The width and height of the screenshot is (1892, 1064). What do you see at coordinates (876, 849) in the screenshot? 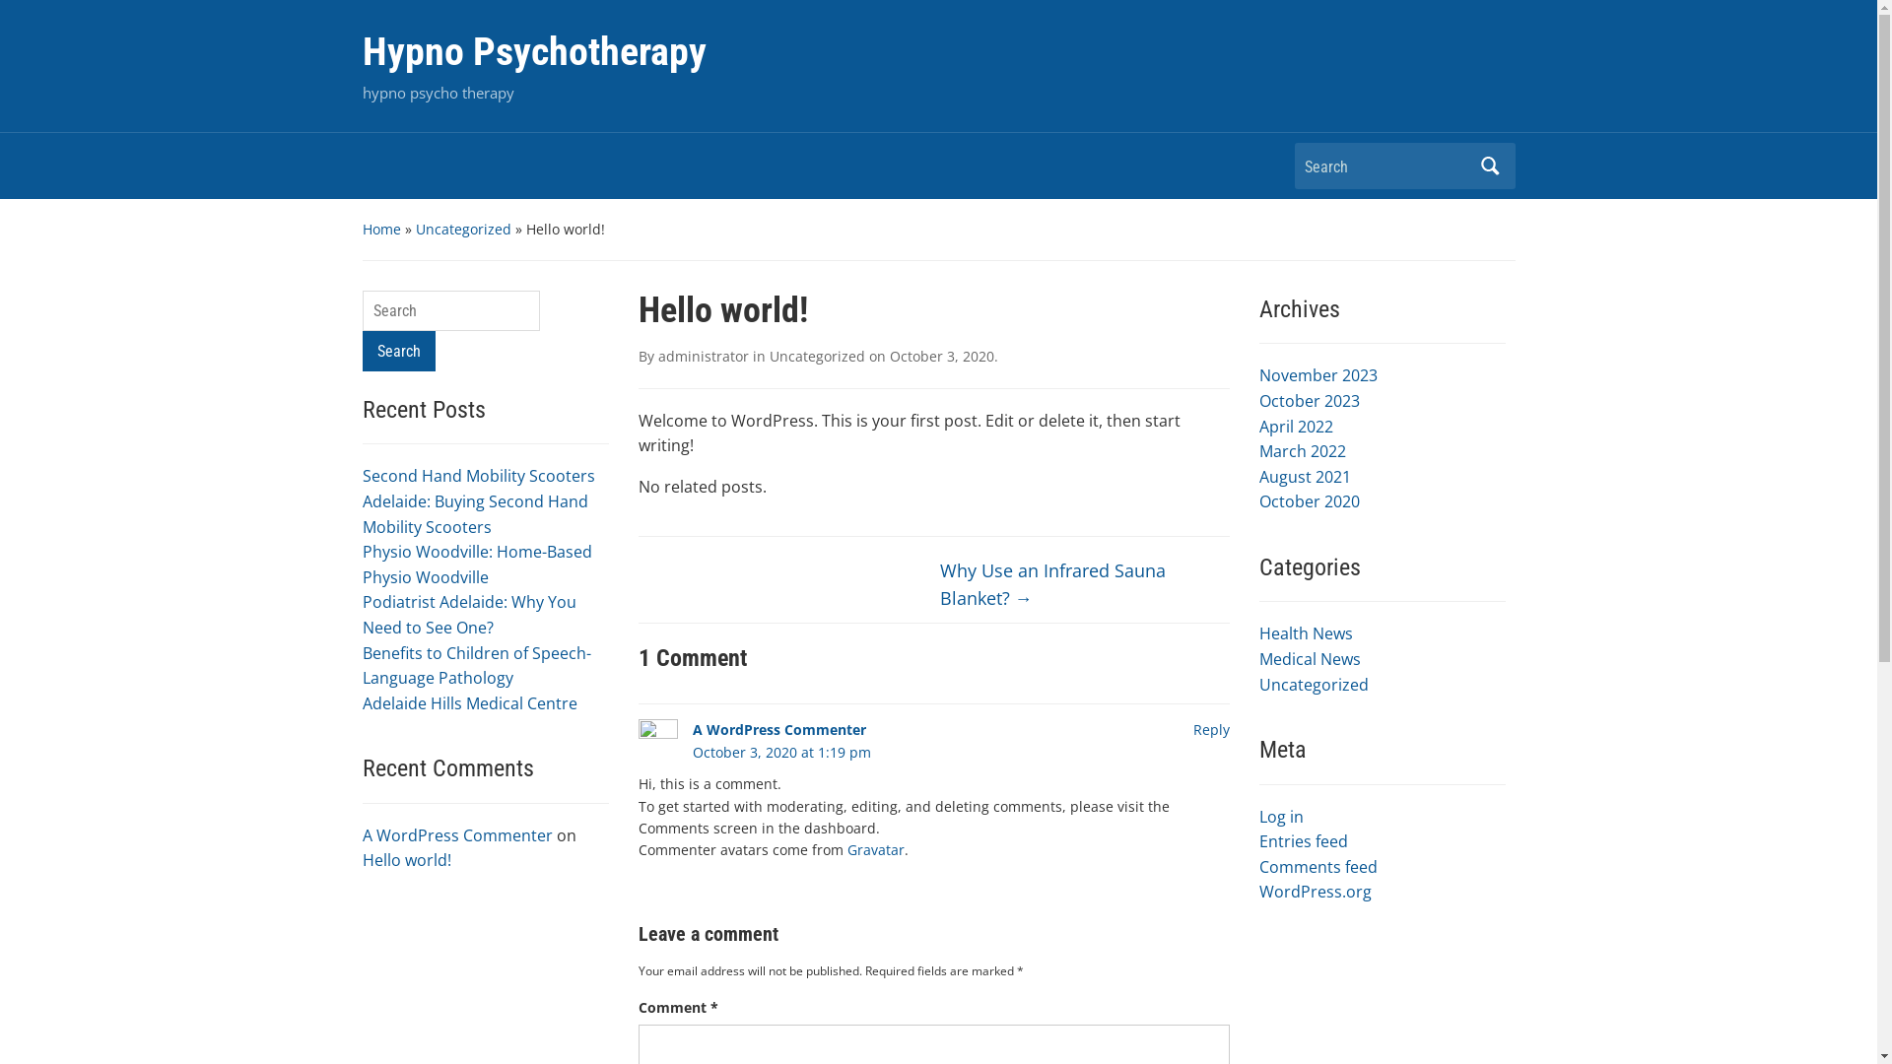
I see `Gravatar` at bounding box center [876, 849].